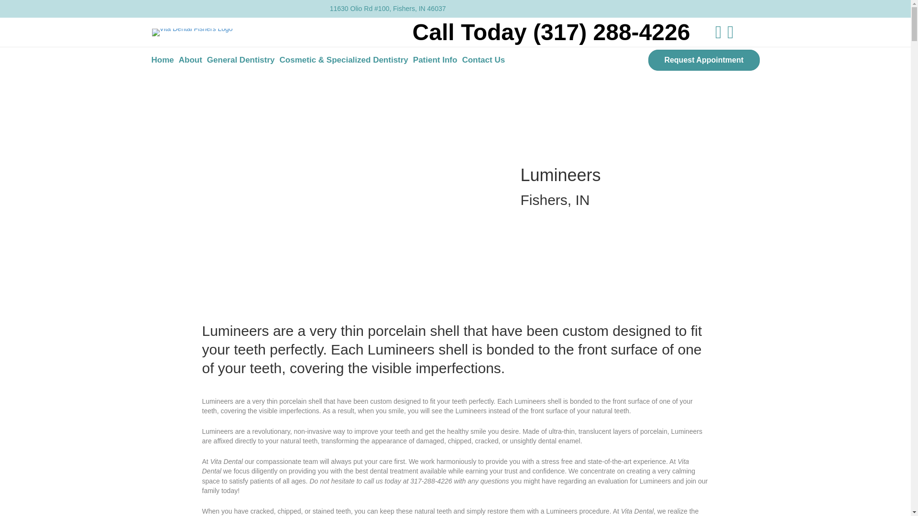 Image resolution: width=918 pixels, height=516 pixels. I want to click on Vita Dental Fishers Indiana, so click(192, 32).